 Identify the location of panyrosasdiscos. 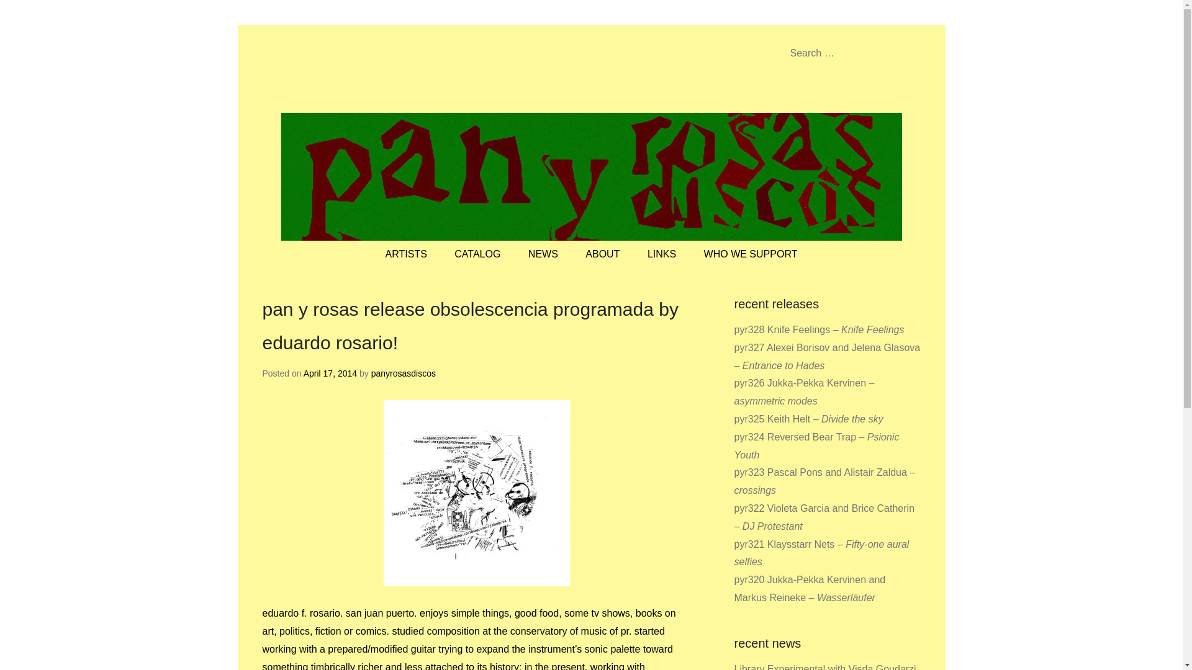
(404, 373).